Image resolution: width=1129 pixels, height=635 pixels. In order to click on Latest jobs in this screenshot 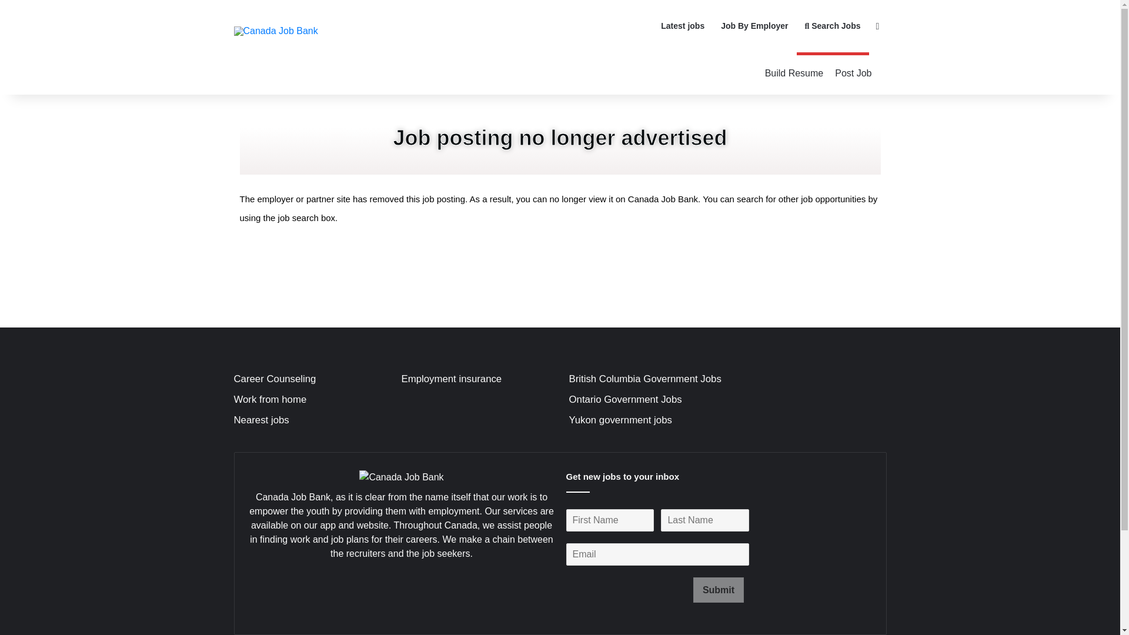, I will do `click(682, 26)`.